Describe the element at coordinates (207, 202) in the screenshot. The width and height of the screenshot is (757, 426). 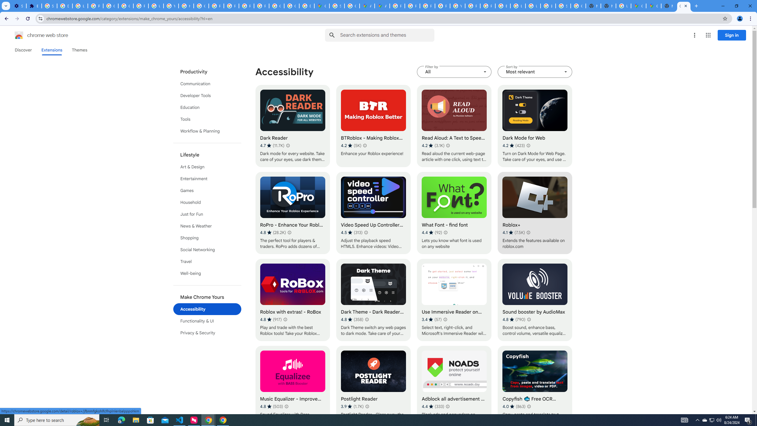
I see `Household` at that location.